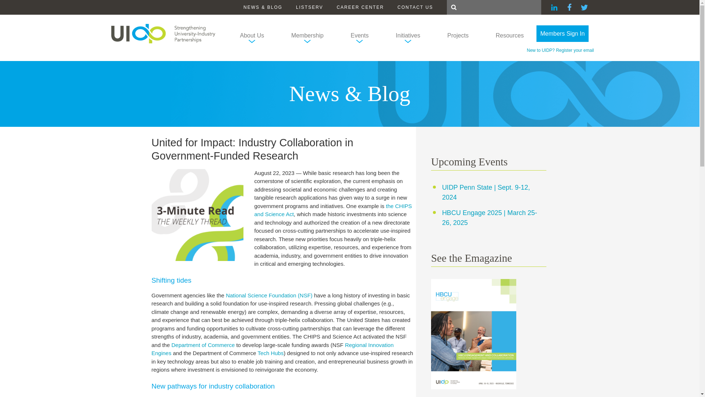 This screenshot has width=705, height=397. What do you see at coordinates (163, 33) in the screenshot?
I see `UIDP` at bounding box center [163, 33].